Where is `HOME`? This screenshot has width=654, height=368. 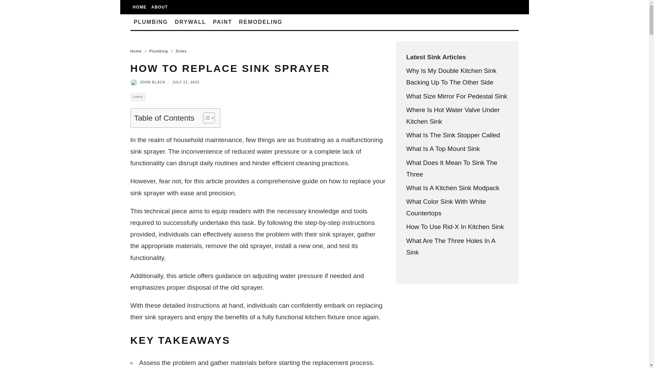
HOME is located at coordinates (140, 7).